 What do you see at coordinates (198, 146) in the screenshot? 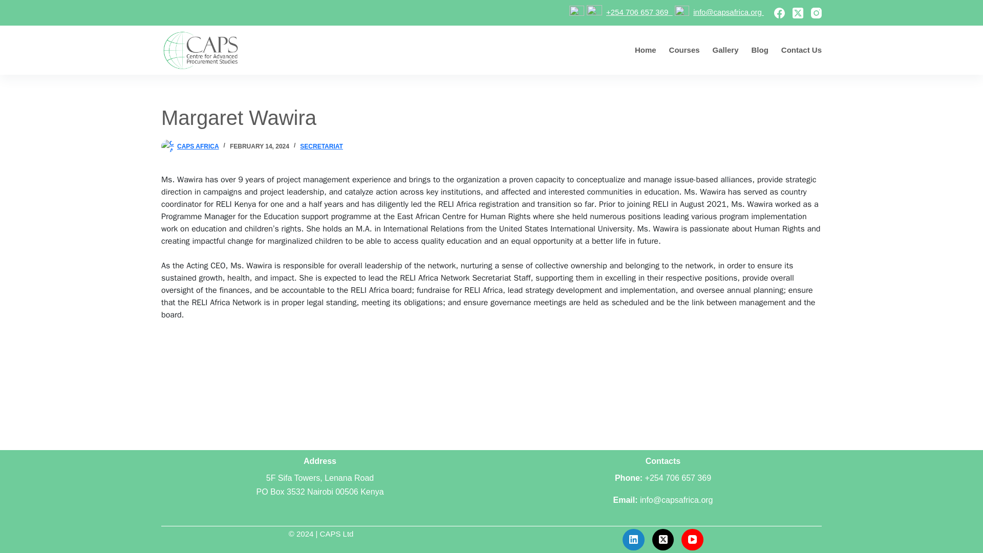
I see `CAPS AFRICA` at bounding box center [198, 146].